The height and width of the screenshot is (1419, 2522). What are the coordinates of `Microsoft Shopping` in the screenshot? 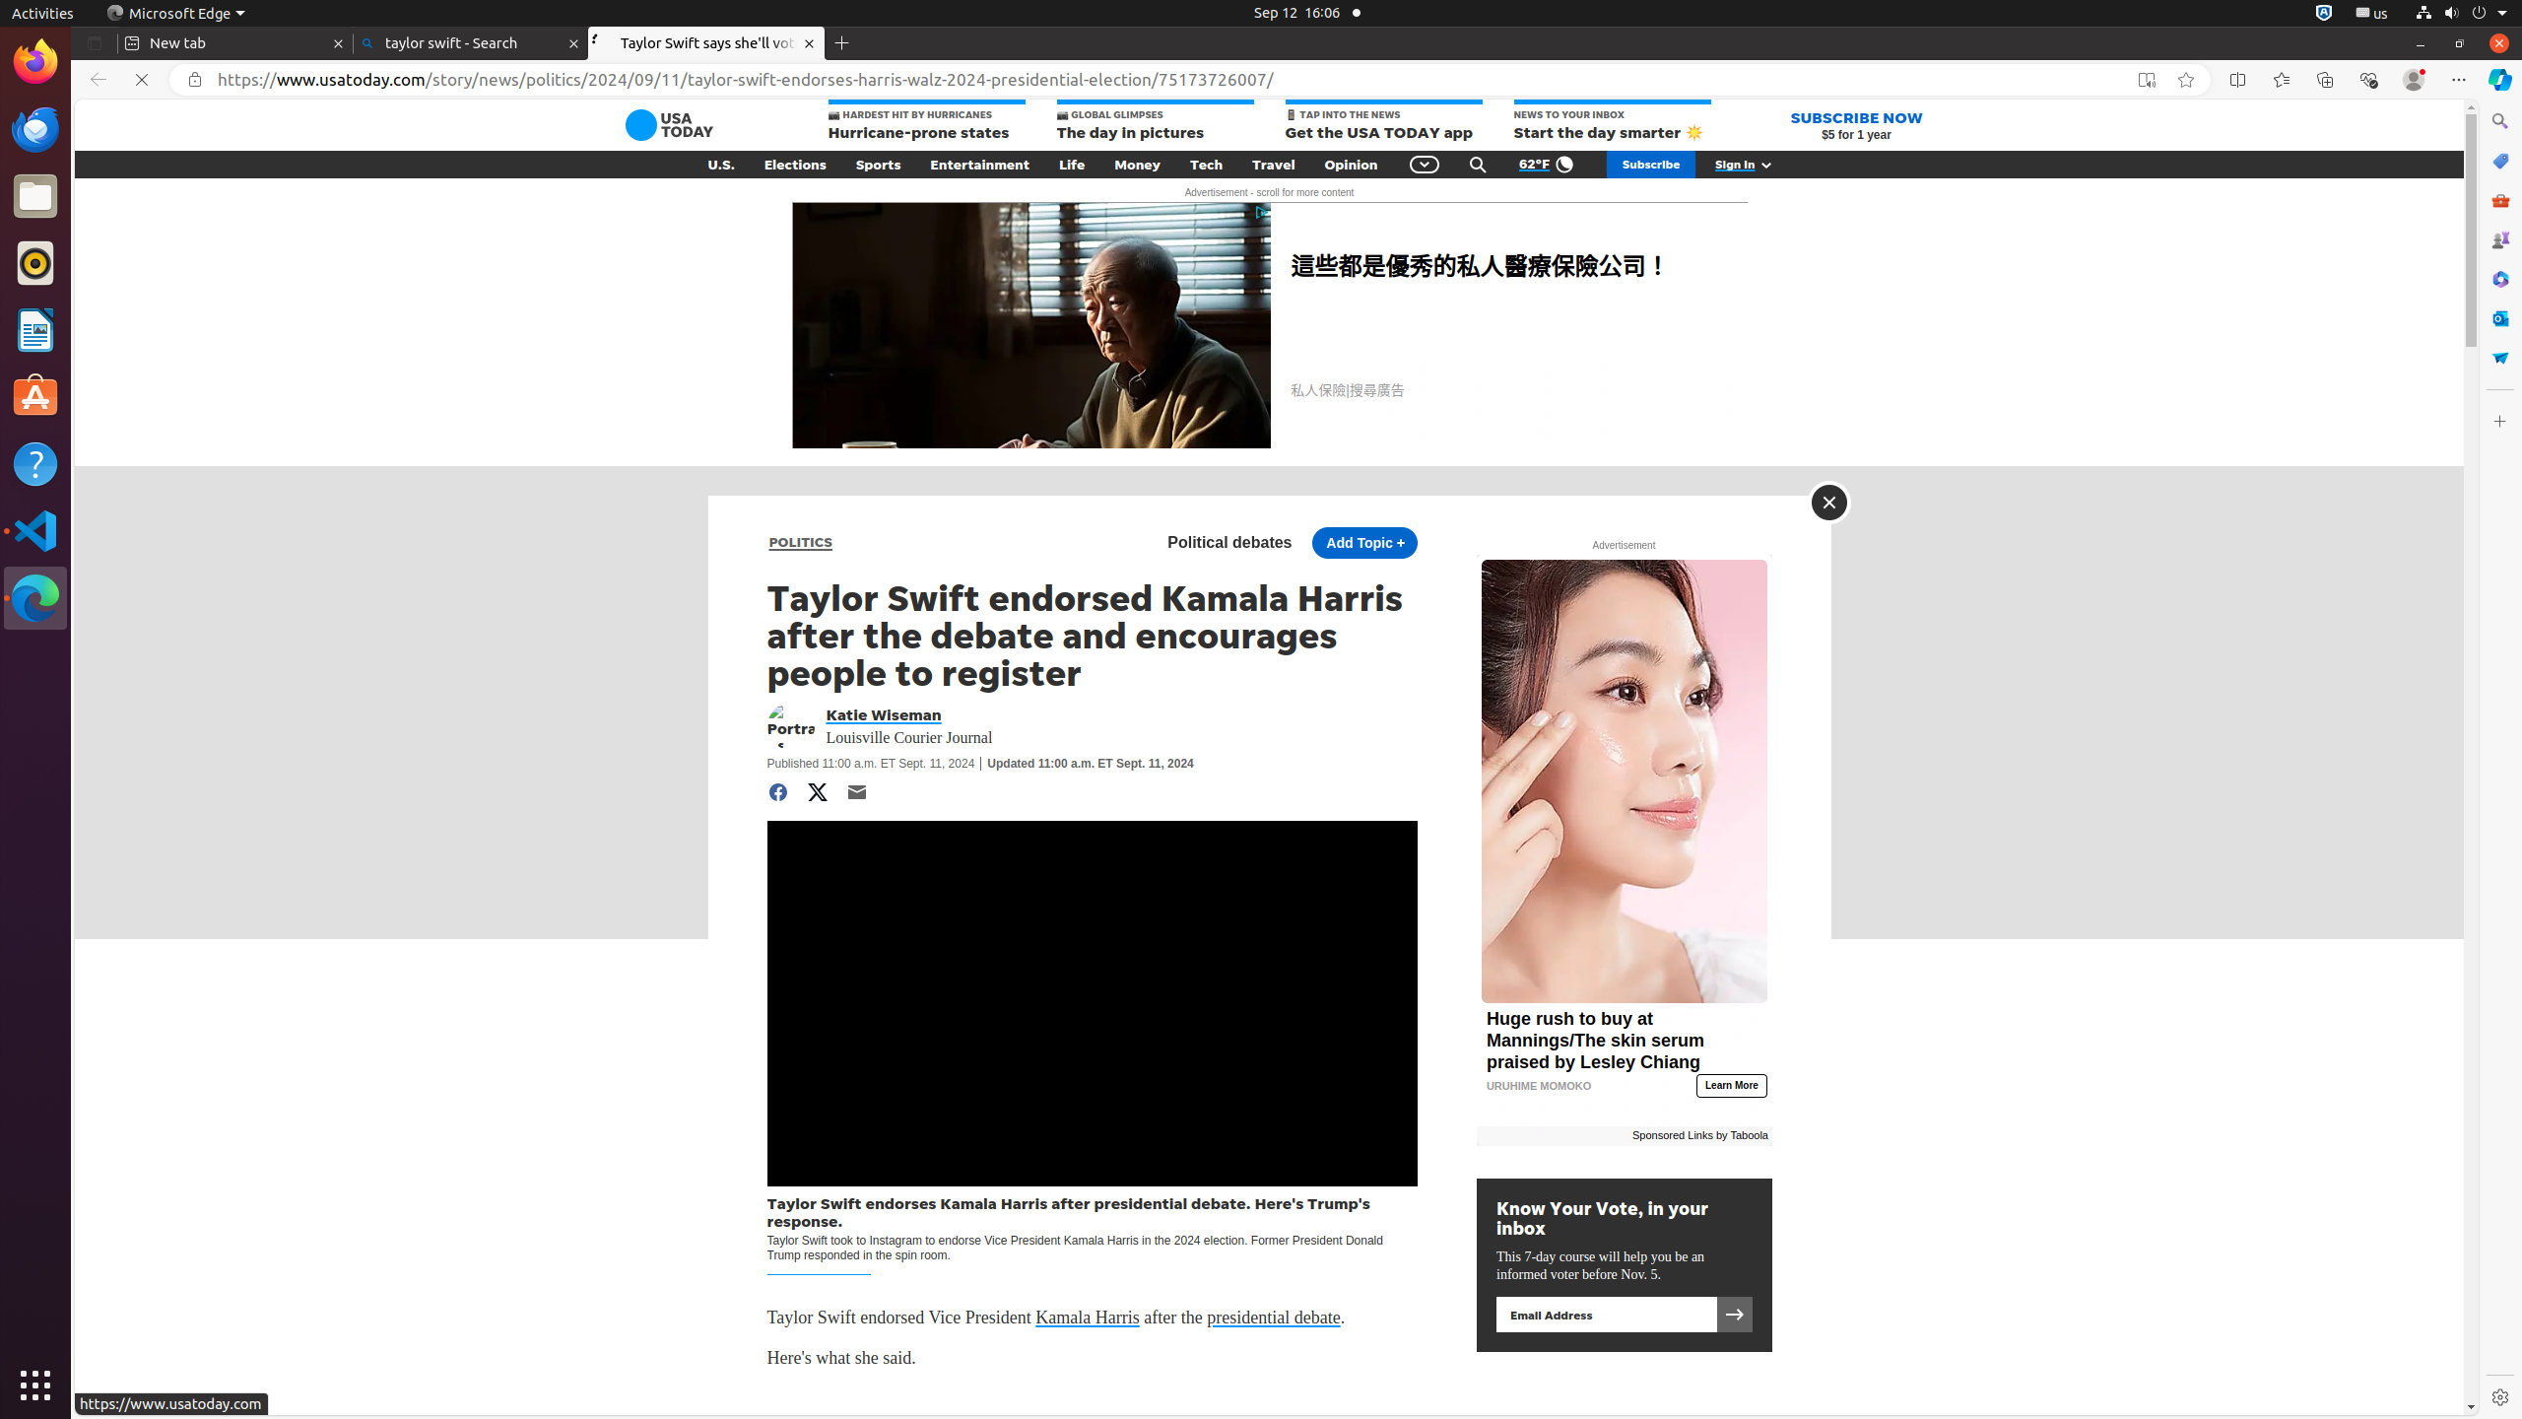 It's located at (2500, 161).